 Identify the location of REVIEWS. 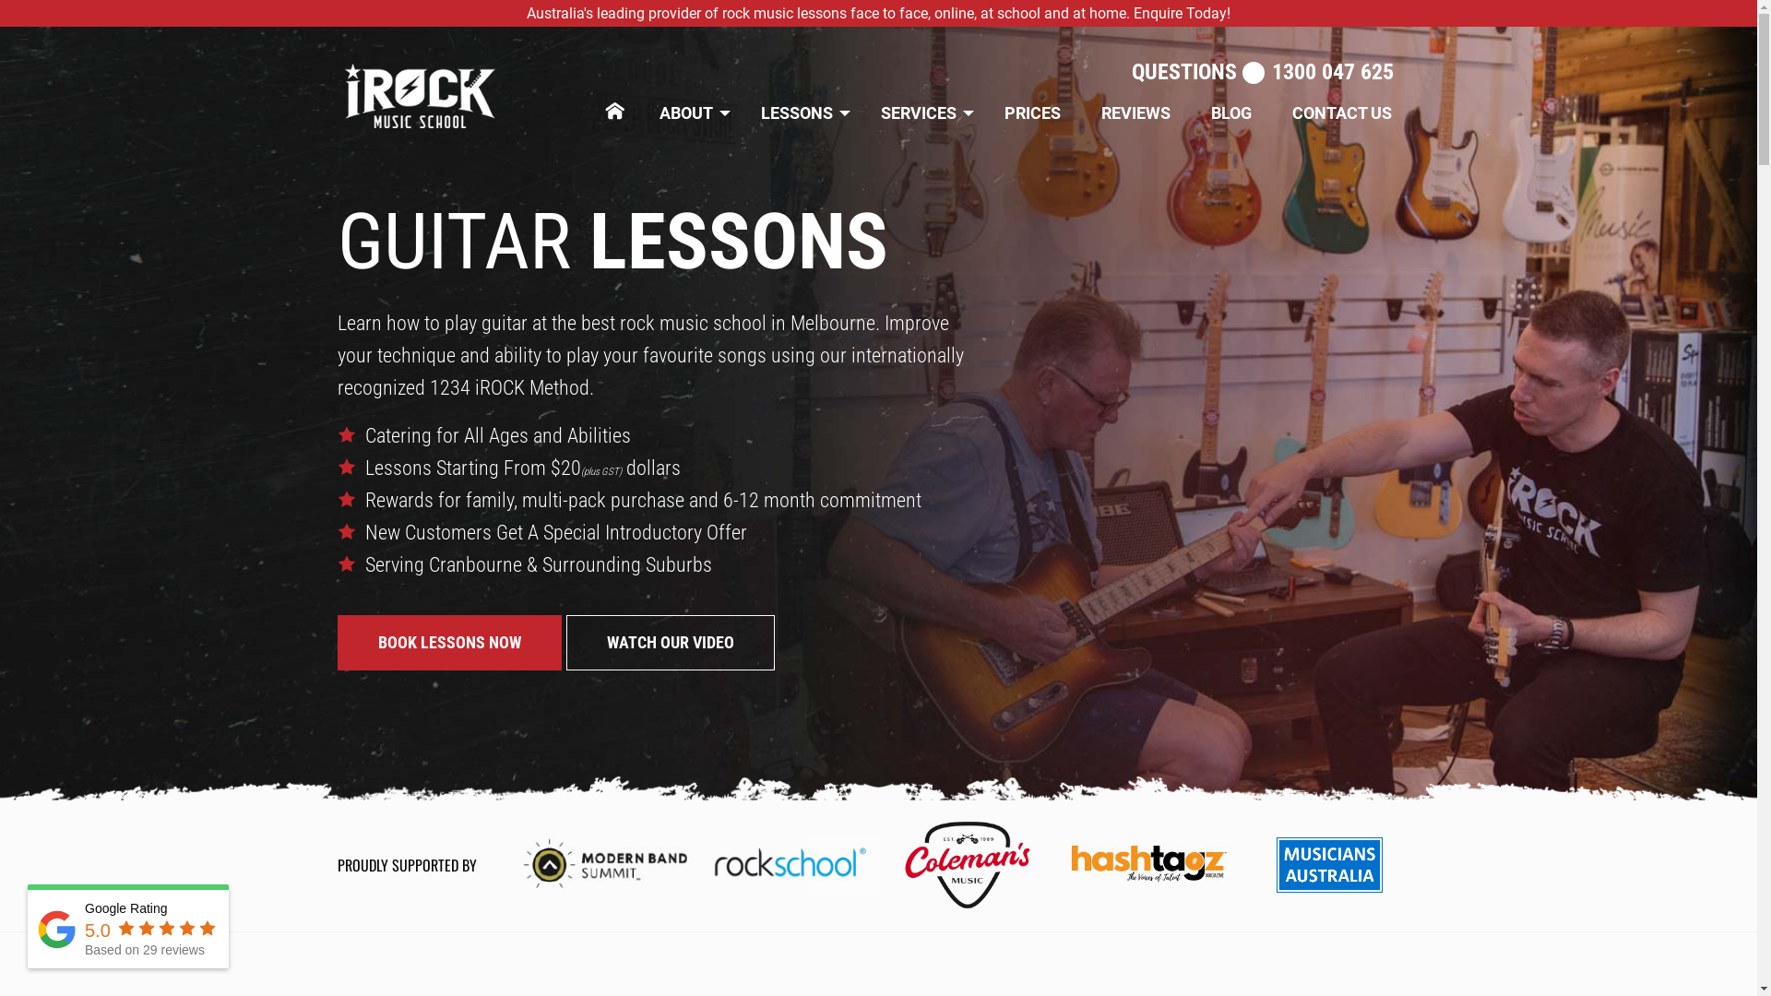
(1136, 113).